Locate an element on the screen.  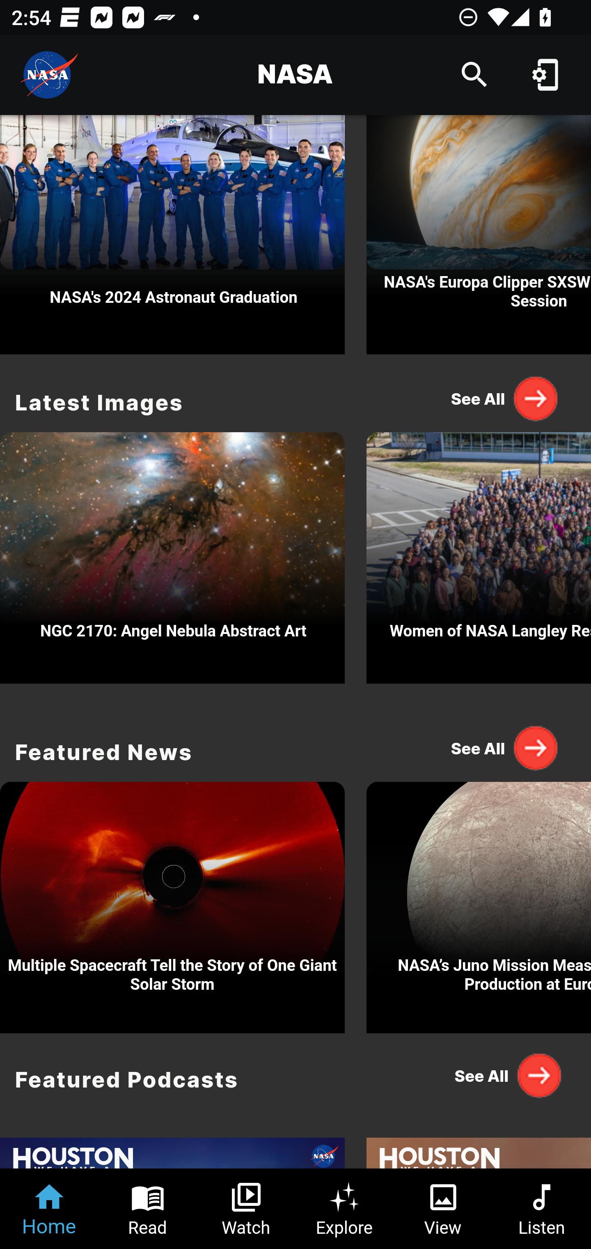
Explore
Tab 4 of 6 is located at coordinates (345, 1209).